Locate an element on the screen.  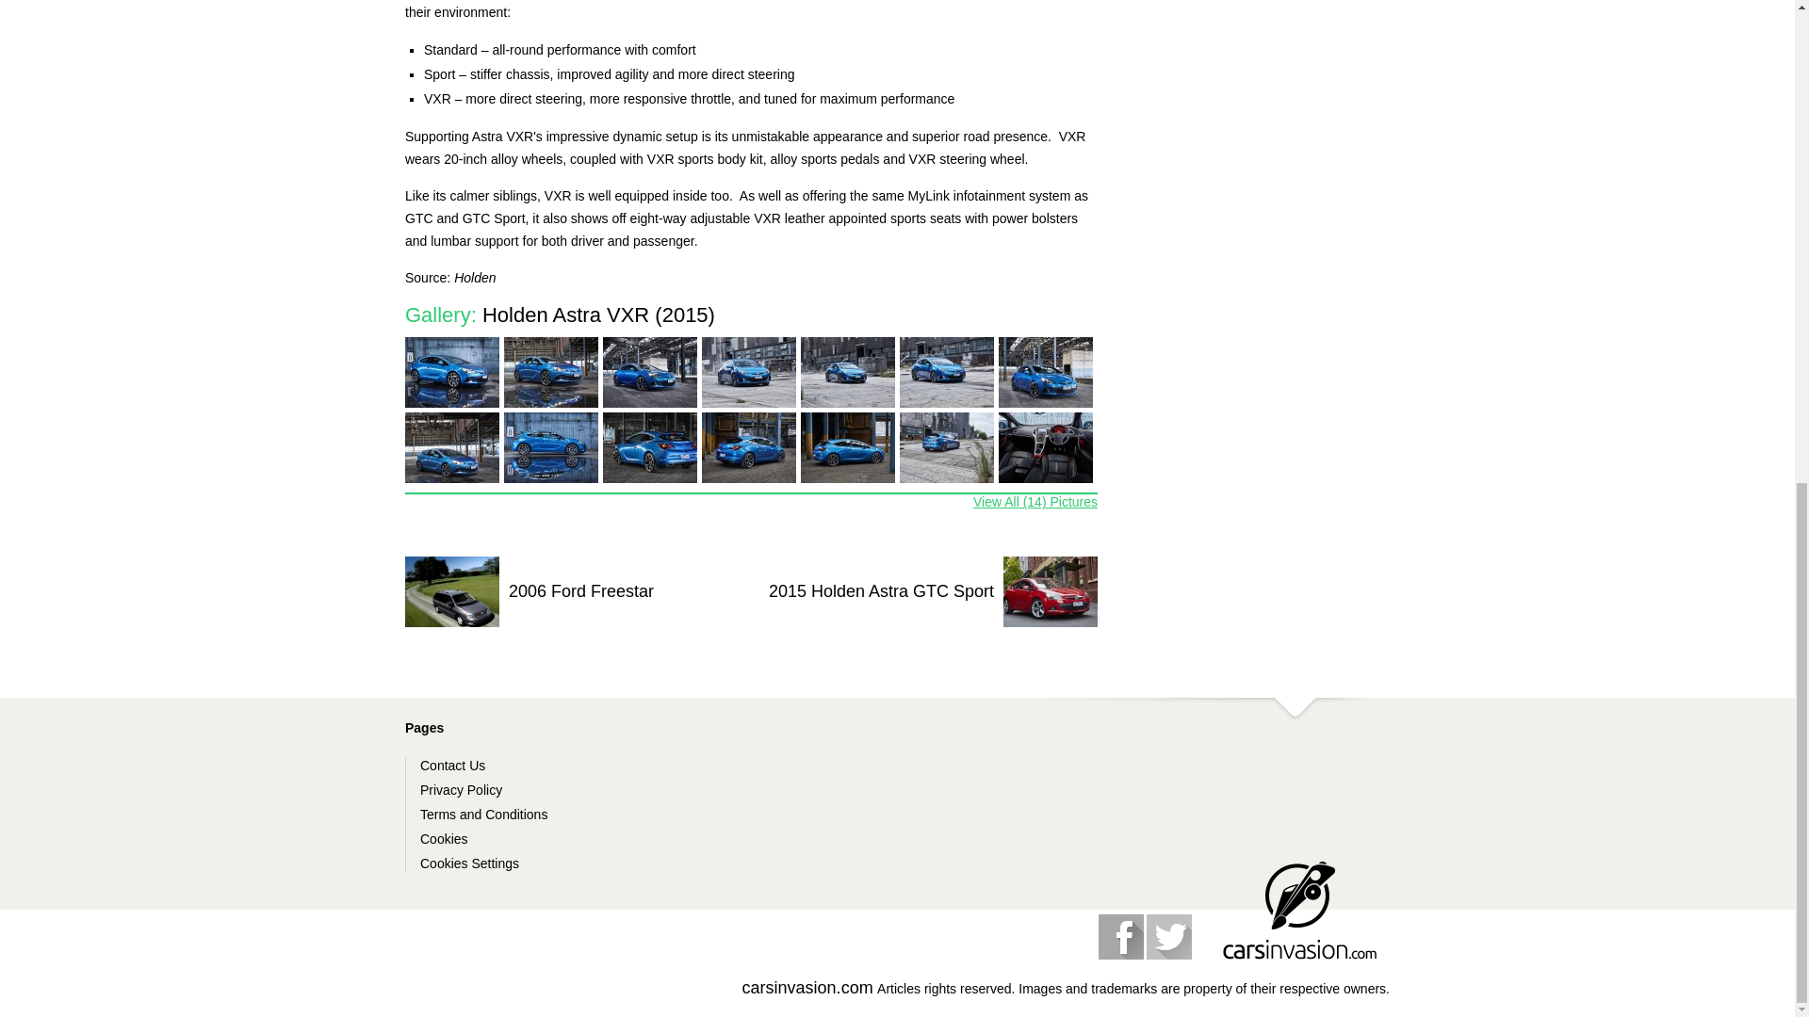
Click to view full size image is located at coordinates (551, 372).